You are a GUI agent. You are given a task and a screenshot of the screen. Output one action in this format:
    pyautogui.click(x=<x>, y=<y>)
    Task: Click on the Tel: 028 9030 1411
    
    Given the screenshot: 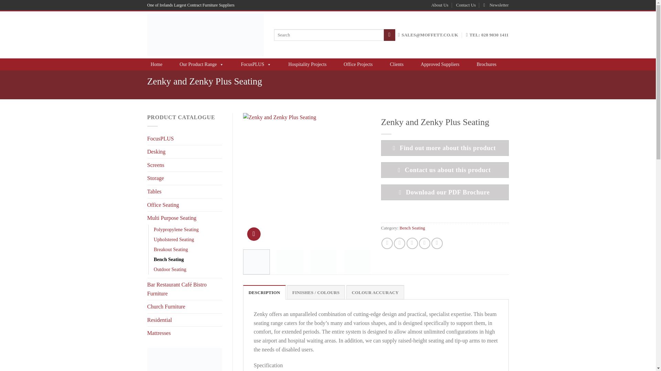 What is the action you would take?
    pyautogui.click(x=487, y=35)
    